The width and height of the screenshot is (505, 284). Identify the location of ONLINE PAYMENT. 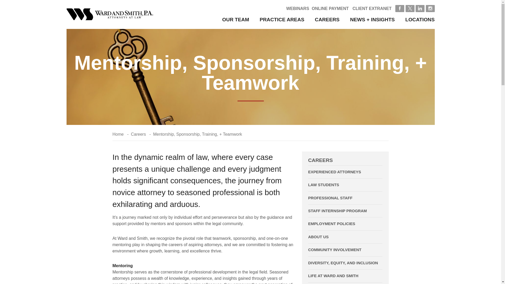
(330, 8).